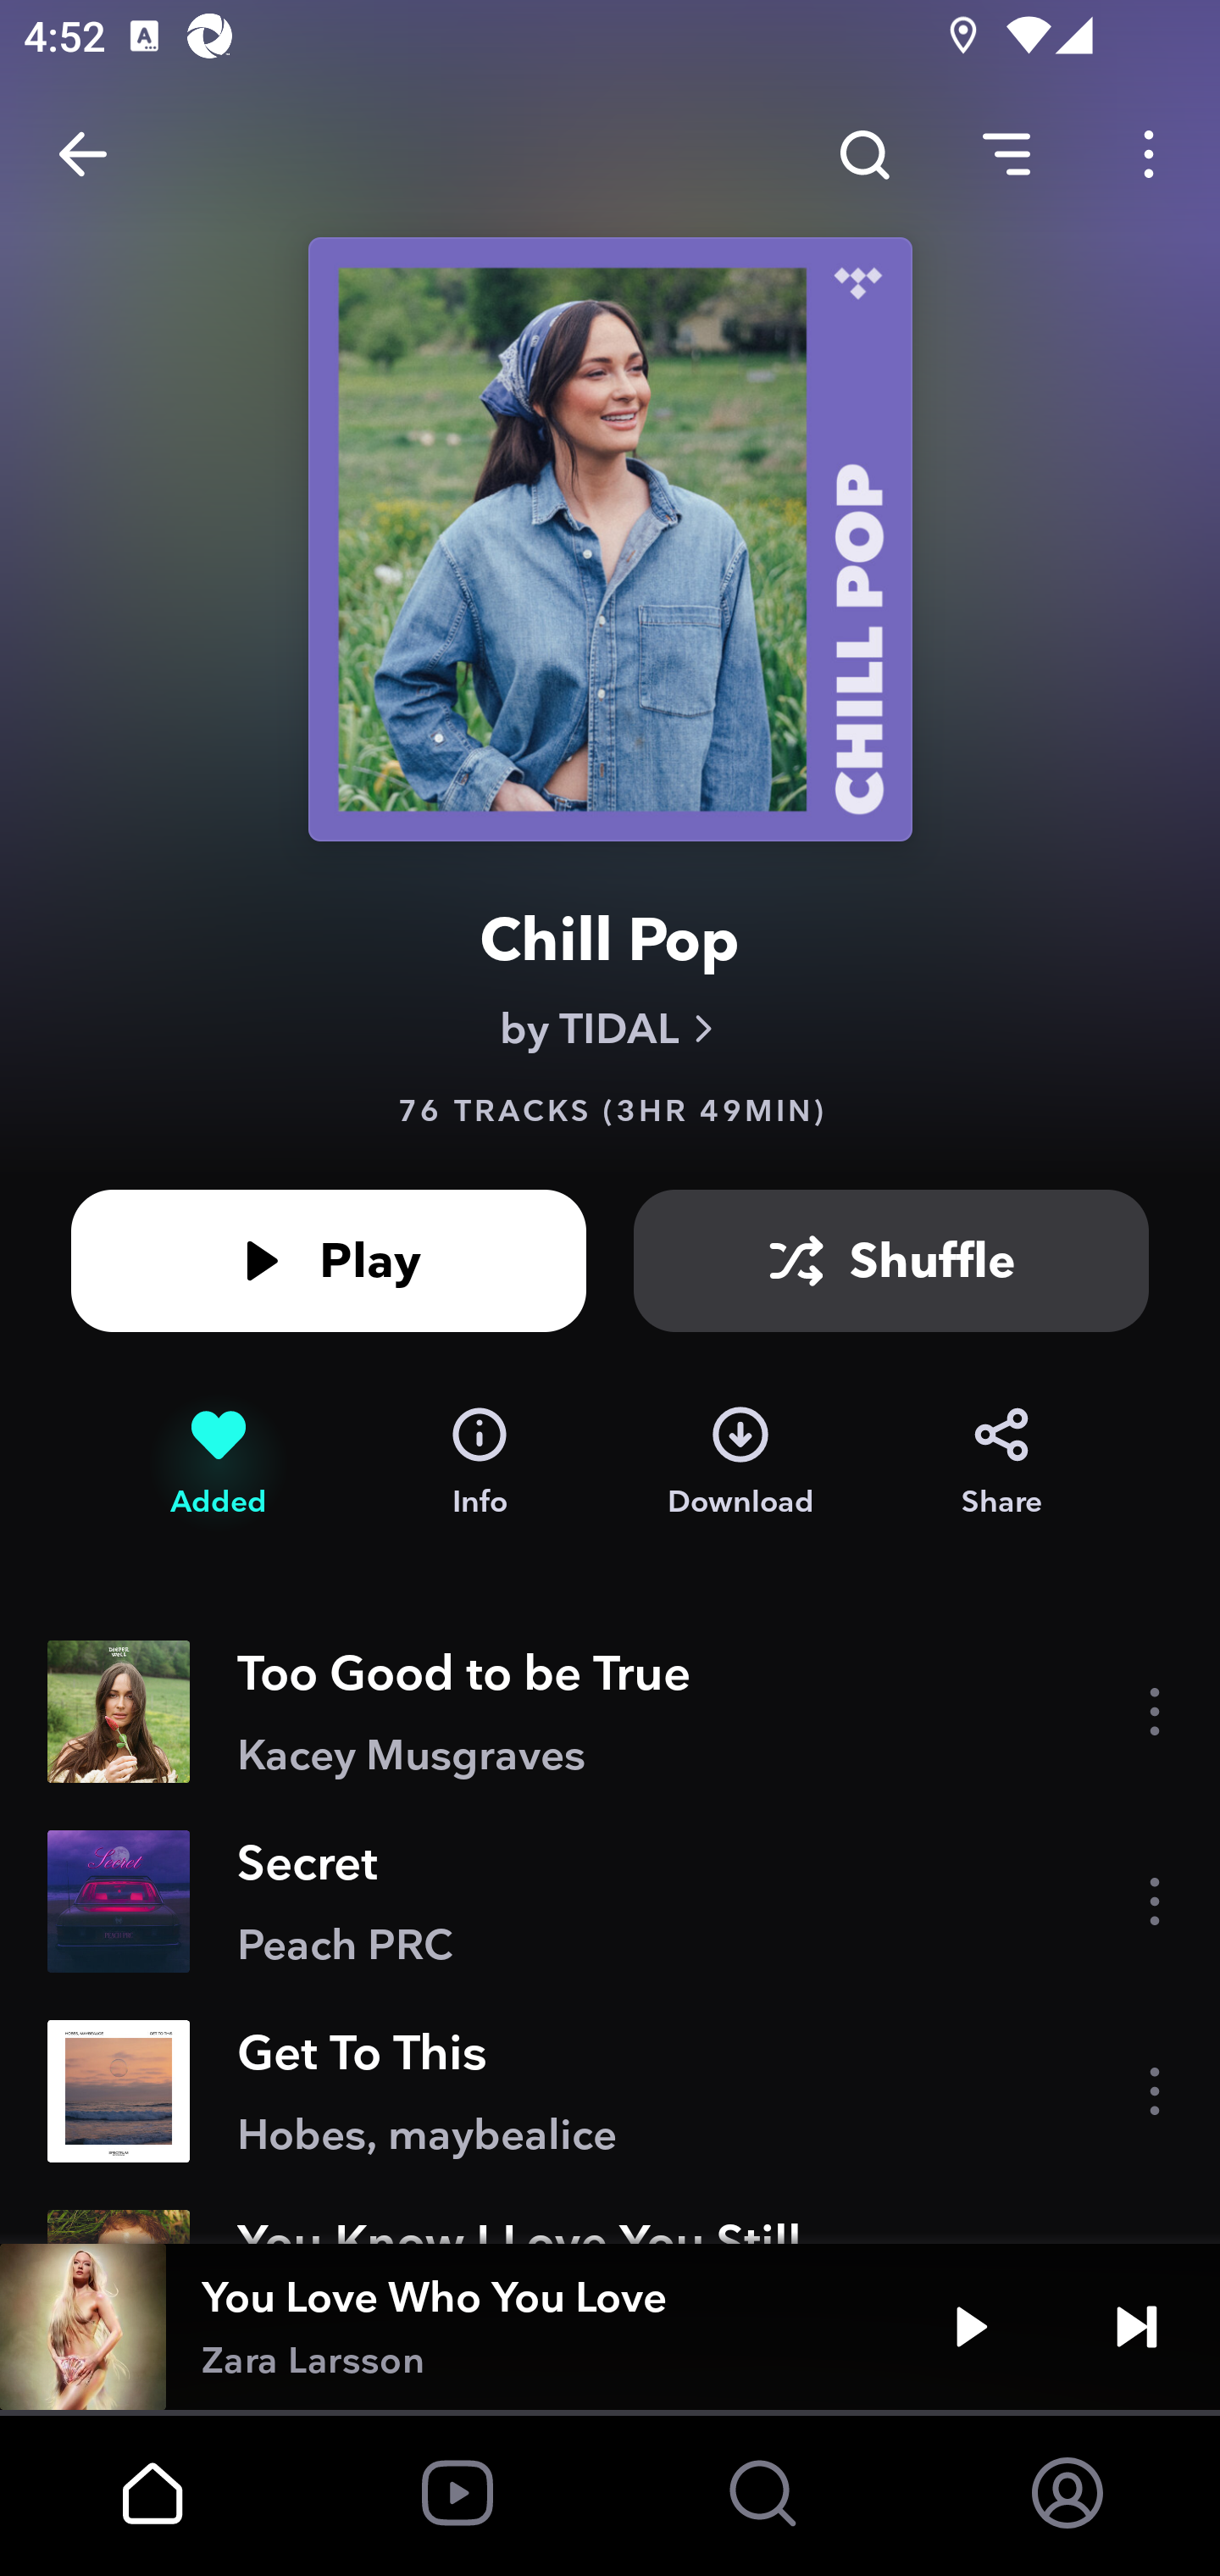 The width and height of the screenshot is (1220, 2576). What do you see at coordinates (610, 1712) in the screenshot?
I see `Too Good to be True Kacey Musgraves` at bounding box center [610, 1712].